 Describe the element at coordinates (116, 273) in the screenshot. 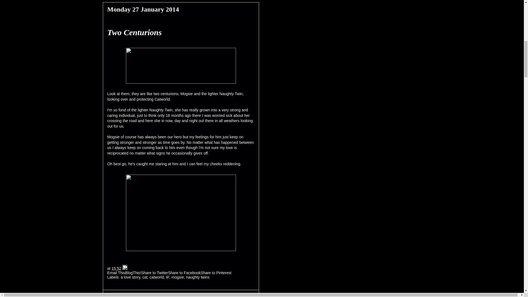

I see `Email This` at that location.